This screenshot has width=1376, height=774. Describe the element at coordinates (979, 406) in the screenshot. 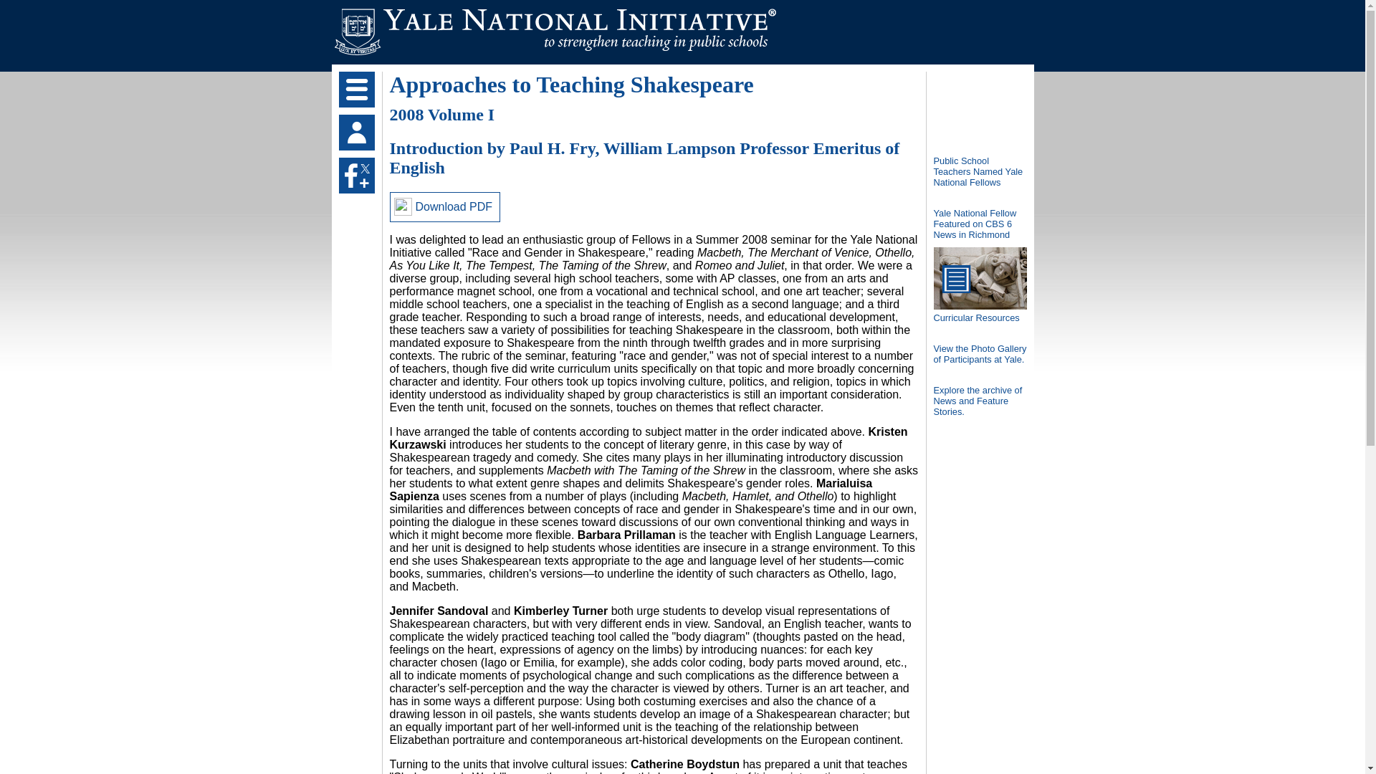

I see `Explore the archive of News and Feature Stories.` at that location.